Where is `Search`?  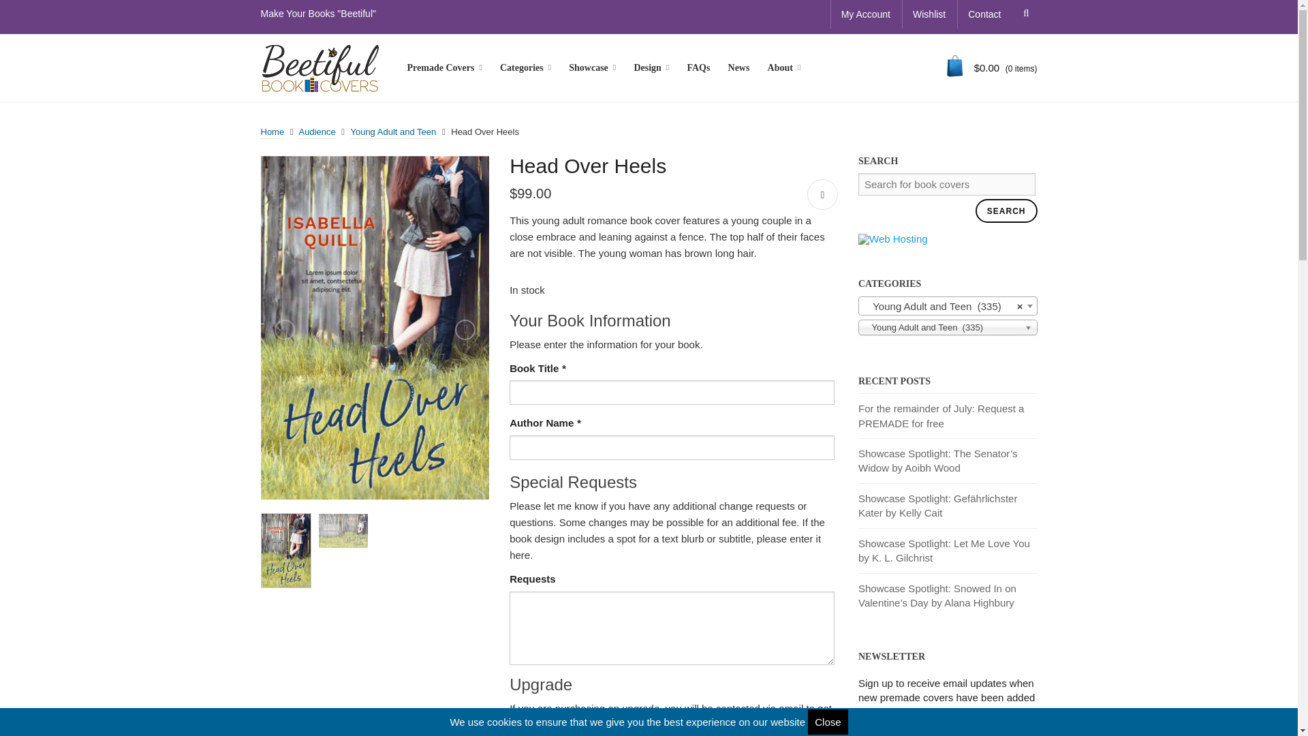
Search is located at coordinates (1024, 13).